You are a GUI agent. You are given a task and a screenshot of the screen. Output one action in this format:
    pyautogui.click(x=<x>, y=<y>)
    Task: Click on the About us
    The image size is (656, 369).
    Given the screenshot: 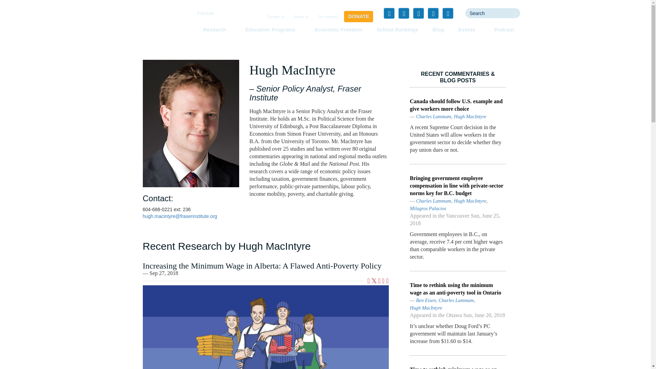 What is the action you would take?
    pyautogui.click(x=301, y=17)
    